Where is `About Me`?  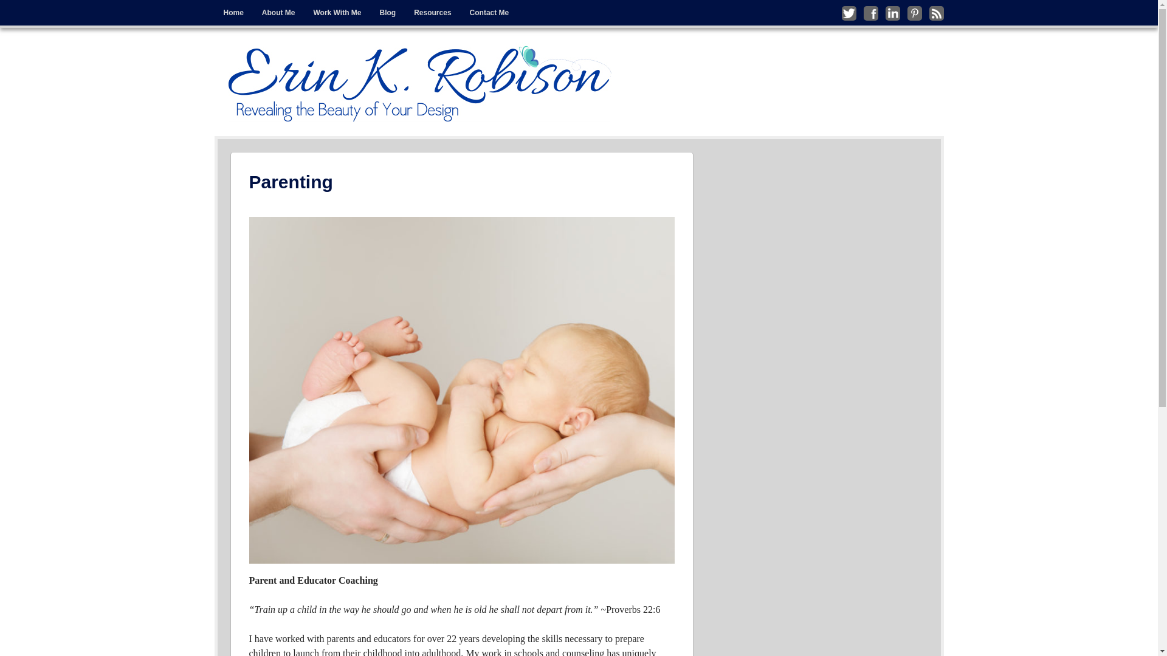
About Me is located at coordinates (278, 13).